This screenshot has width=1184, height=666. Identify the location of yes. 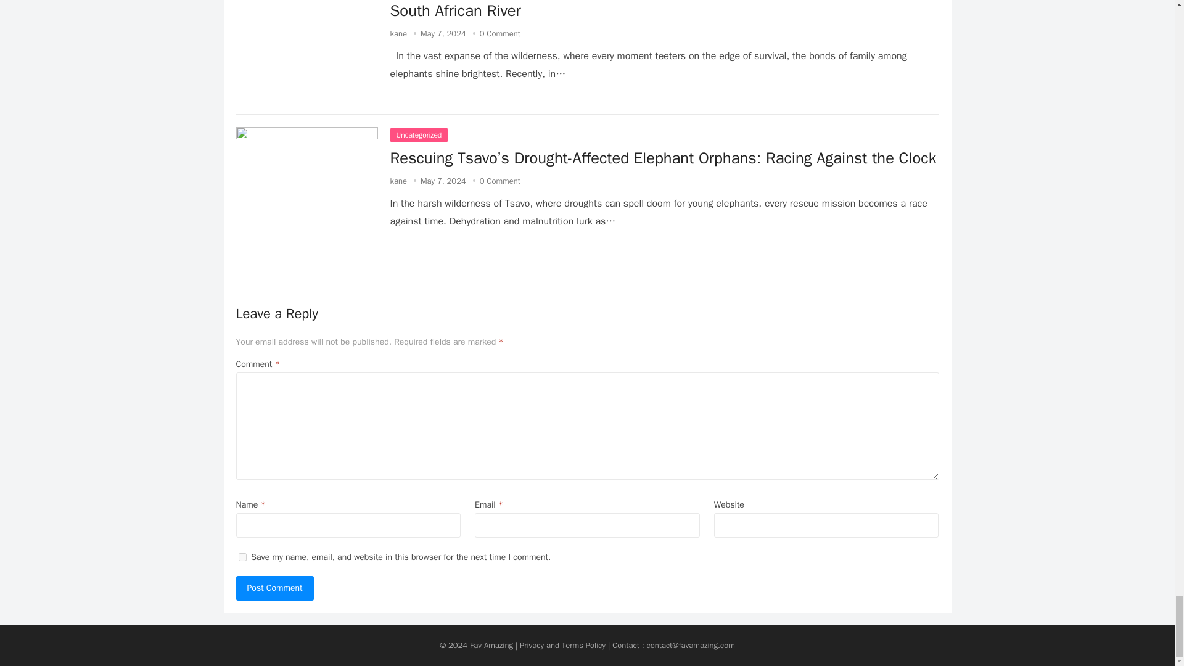
(242, 557).